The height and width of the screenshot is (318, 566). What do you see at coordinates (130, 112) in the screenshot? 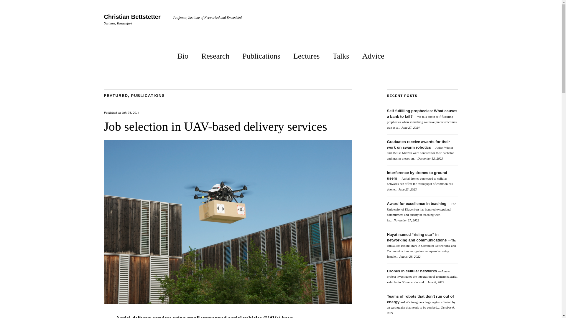
I see `July 31, 2014` at bounding box center [130, 112].